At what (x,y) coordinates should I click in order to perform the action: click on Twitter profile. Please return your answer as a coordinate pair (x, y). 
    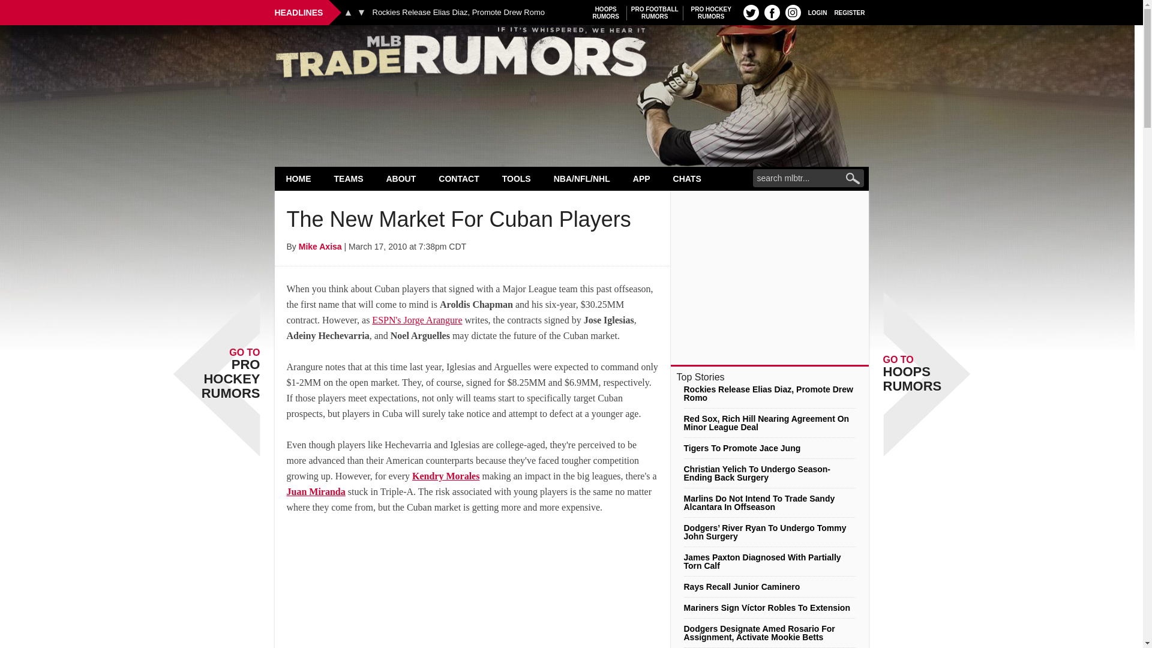
    Looking at the image, I should click on (571, 55).